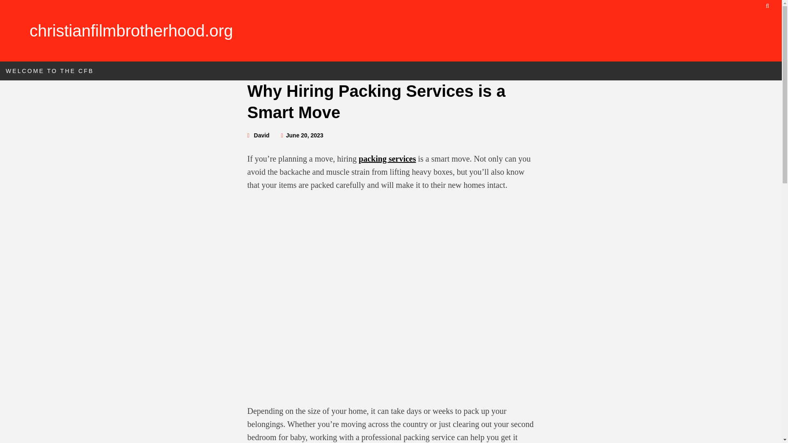 Image resolution: width=788 pixels, height=443 pixels. Describe the element at coordinates (131, 30) in the screenshot. I see `christianfilmbrotherhood.org` at that location.